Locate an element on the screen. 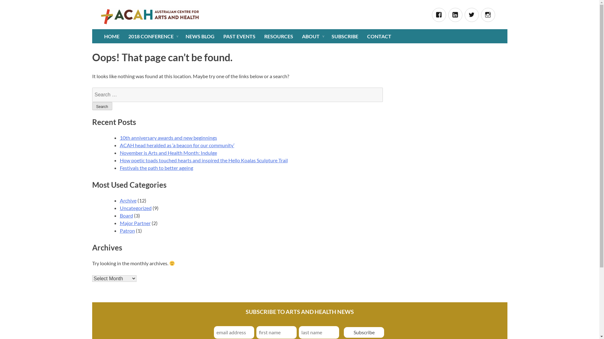 The image size is (604, 339). HOME is located at coordinates (111, 36).